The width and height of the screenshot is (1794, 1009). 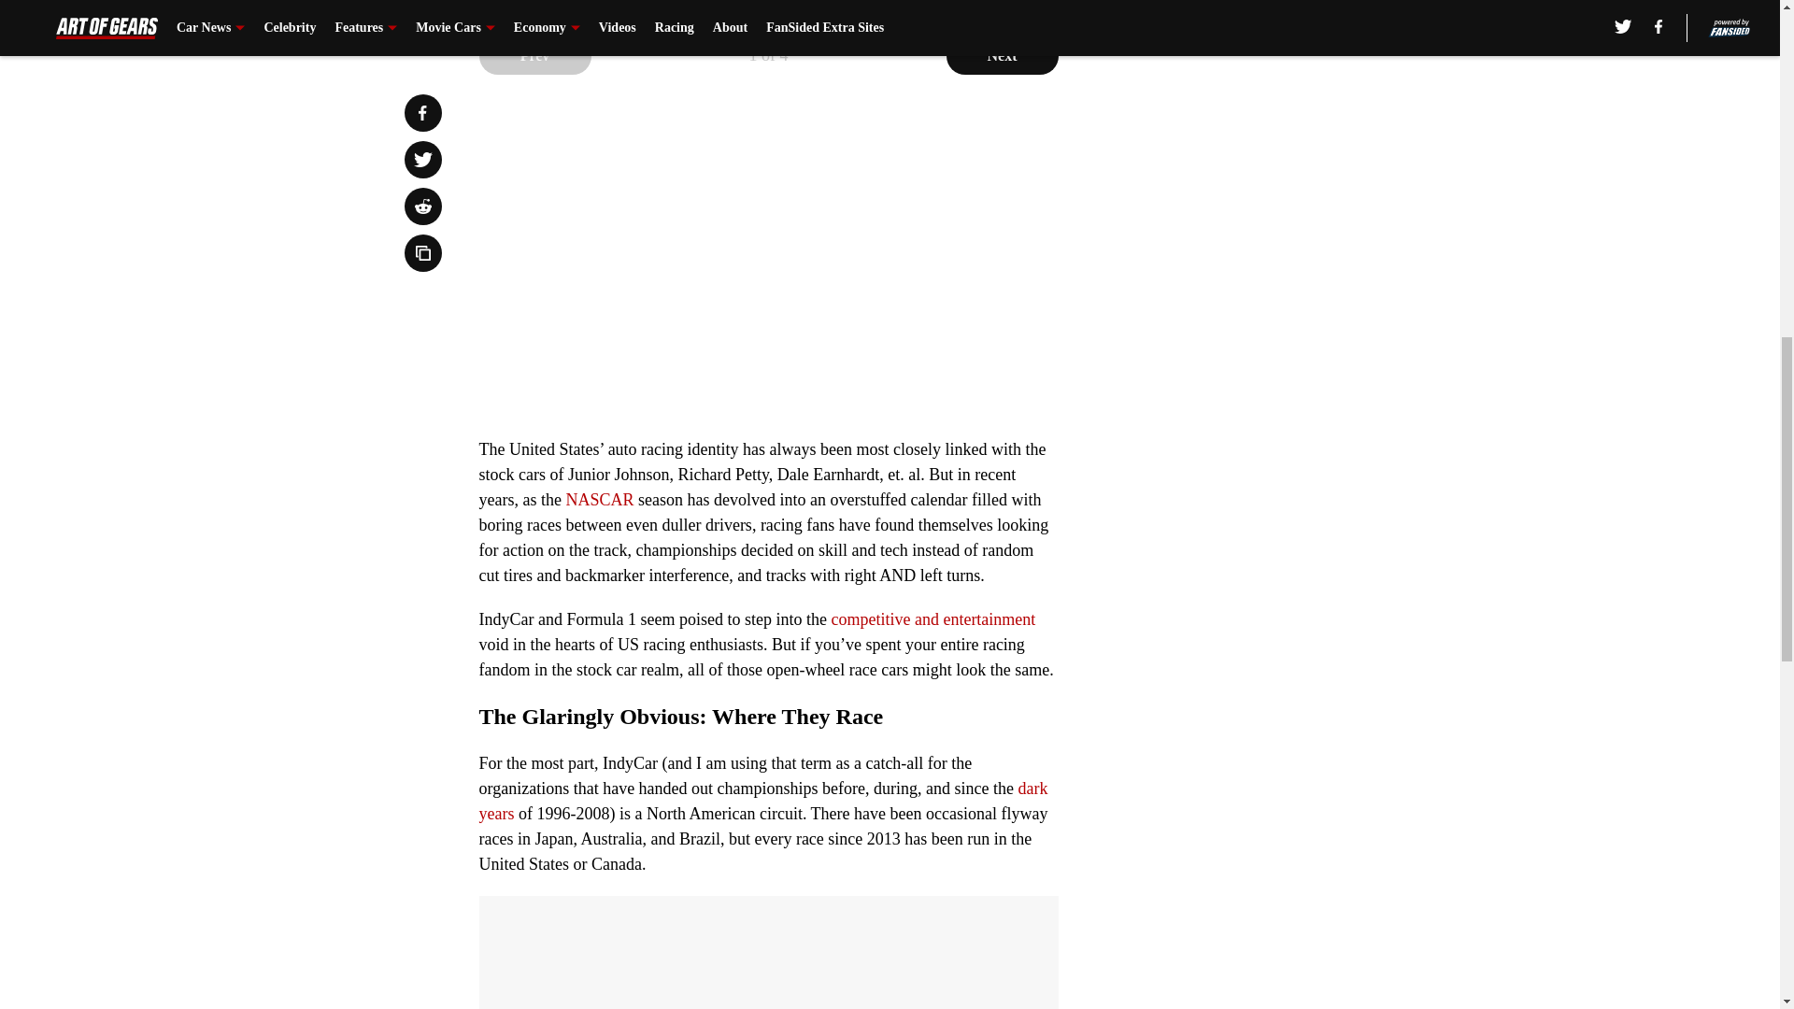 I want to click on competitive and entertainment, so click(x=933, y=618).